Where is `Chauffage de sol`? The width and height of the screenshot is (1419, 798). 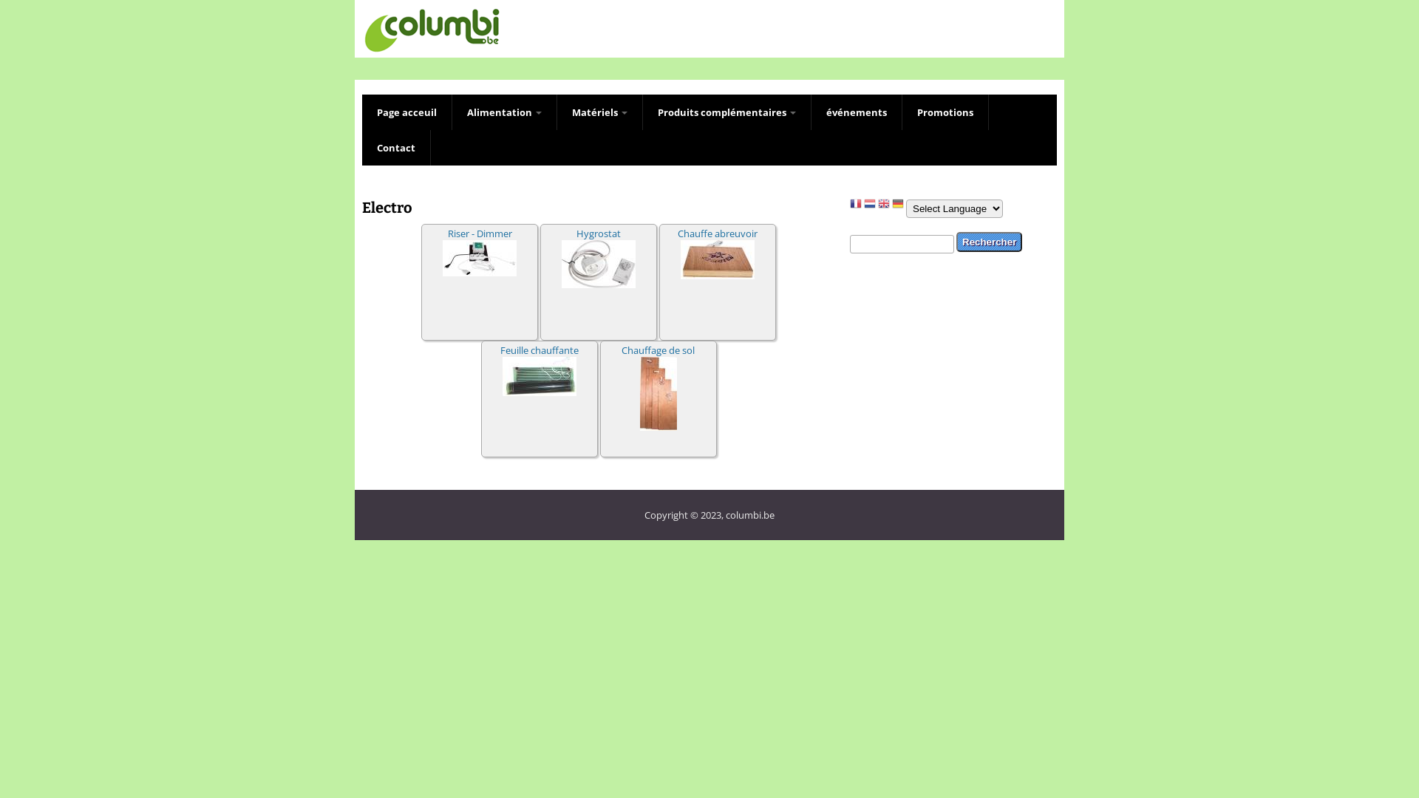
Chauffage de sol is located at coordinates (658, 349).